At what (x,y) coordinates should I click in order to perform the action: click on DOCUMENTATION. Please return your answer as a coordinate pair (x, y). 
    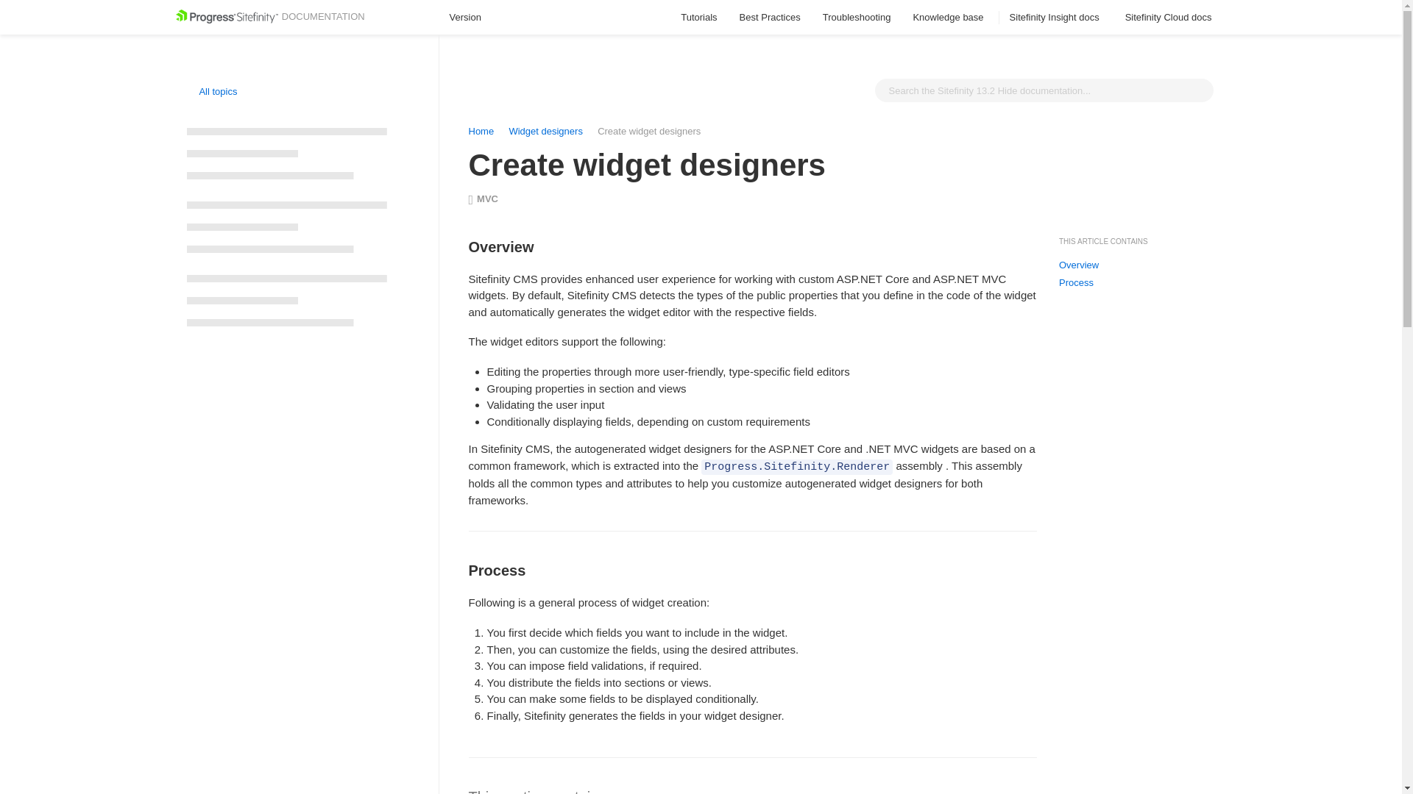
    Looking at the image, I should click on (269, 16).